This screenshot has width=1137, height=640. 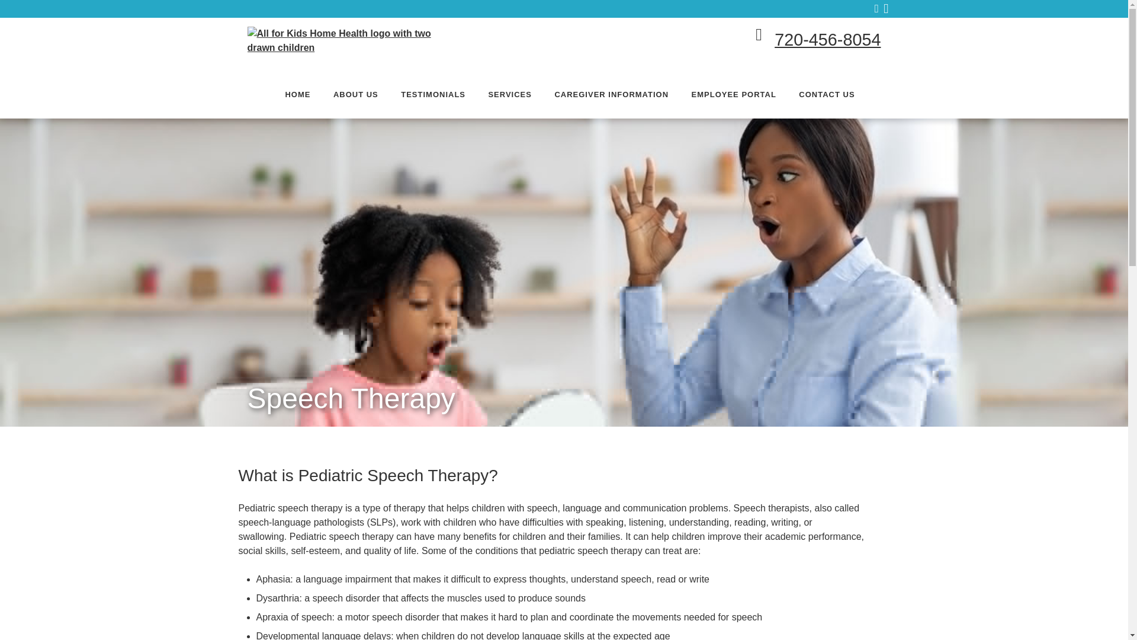 What do you see at coordinates (355, 94) in the screenshot?
I see `ABOUT US` at bounding box center [355, 94].